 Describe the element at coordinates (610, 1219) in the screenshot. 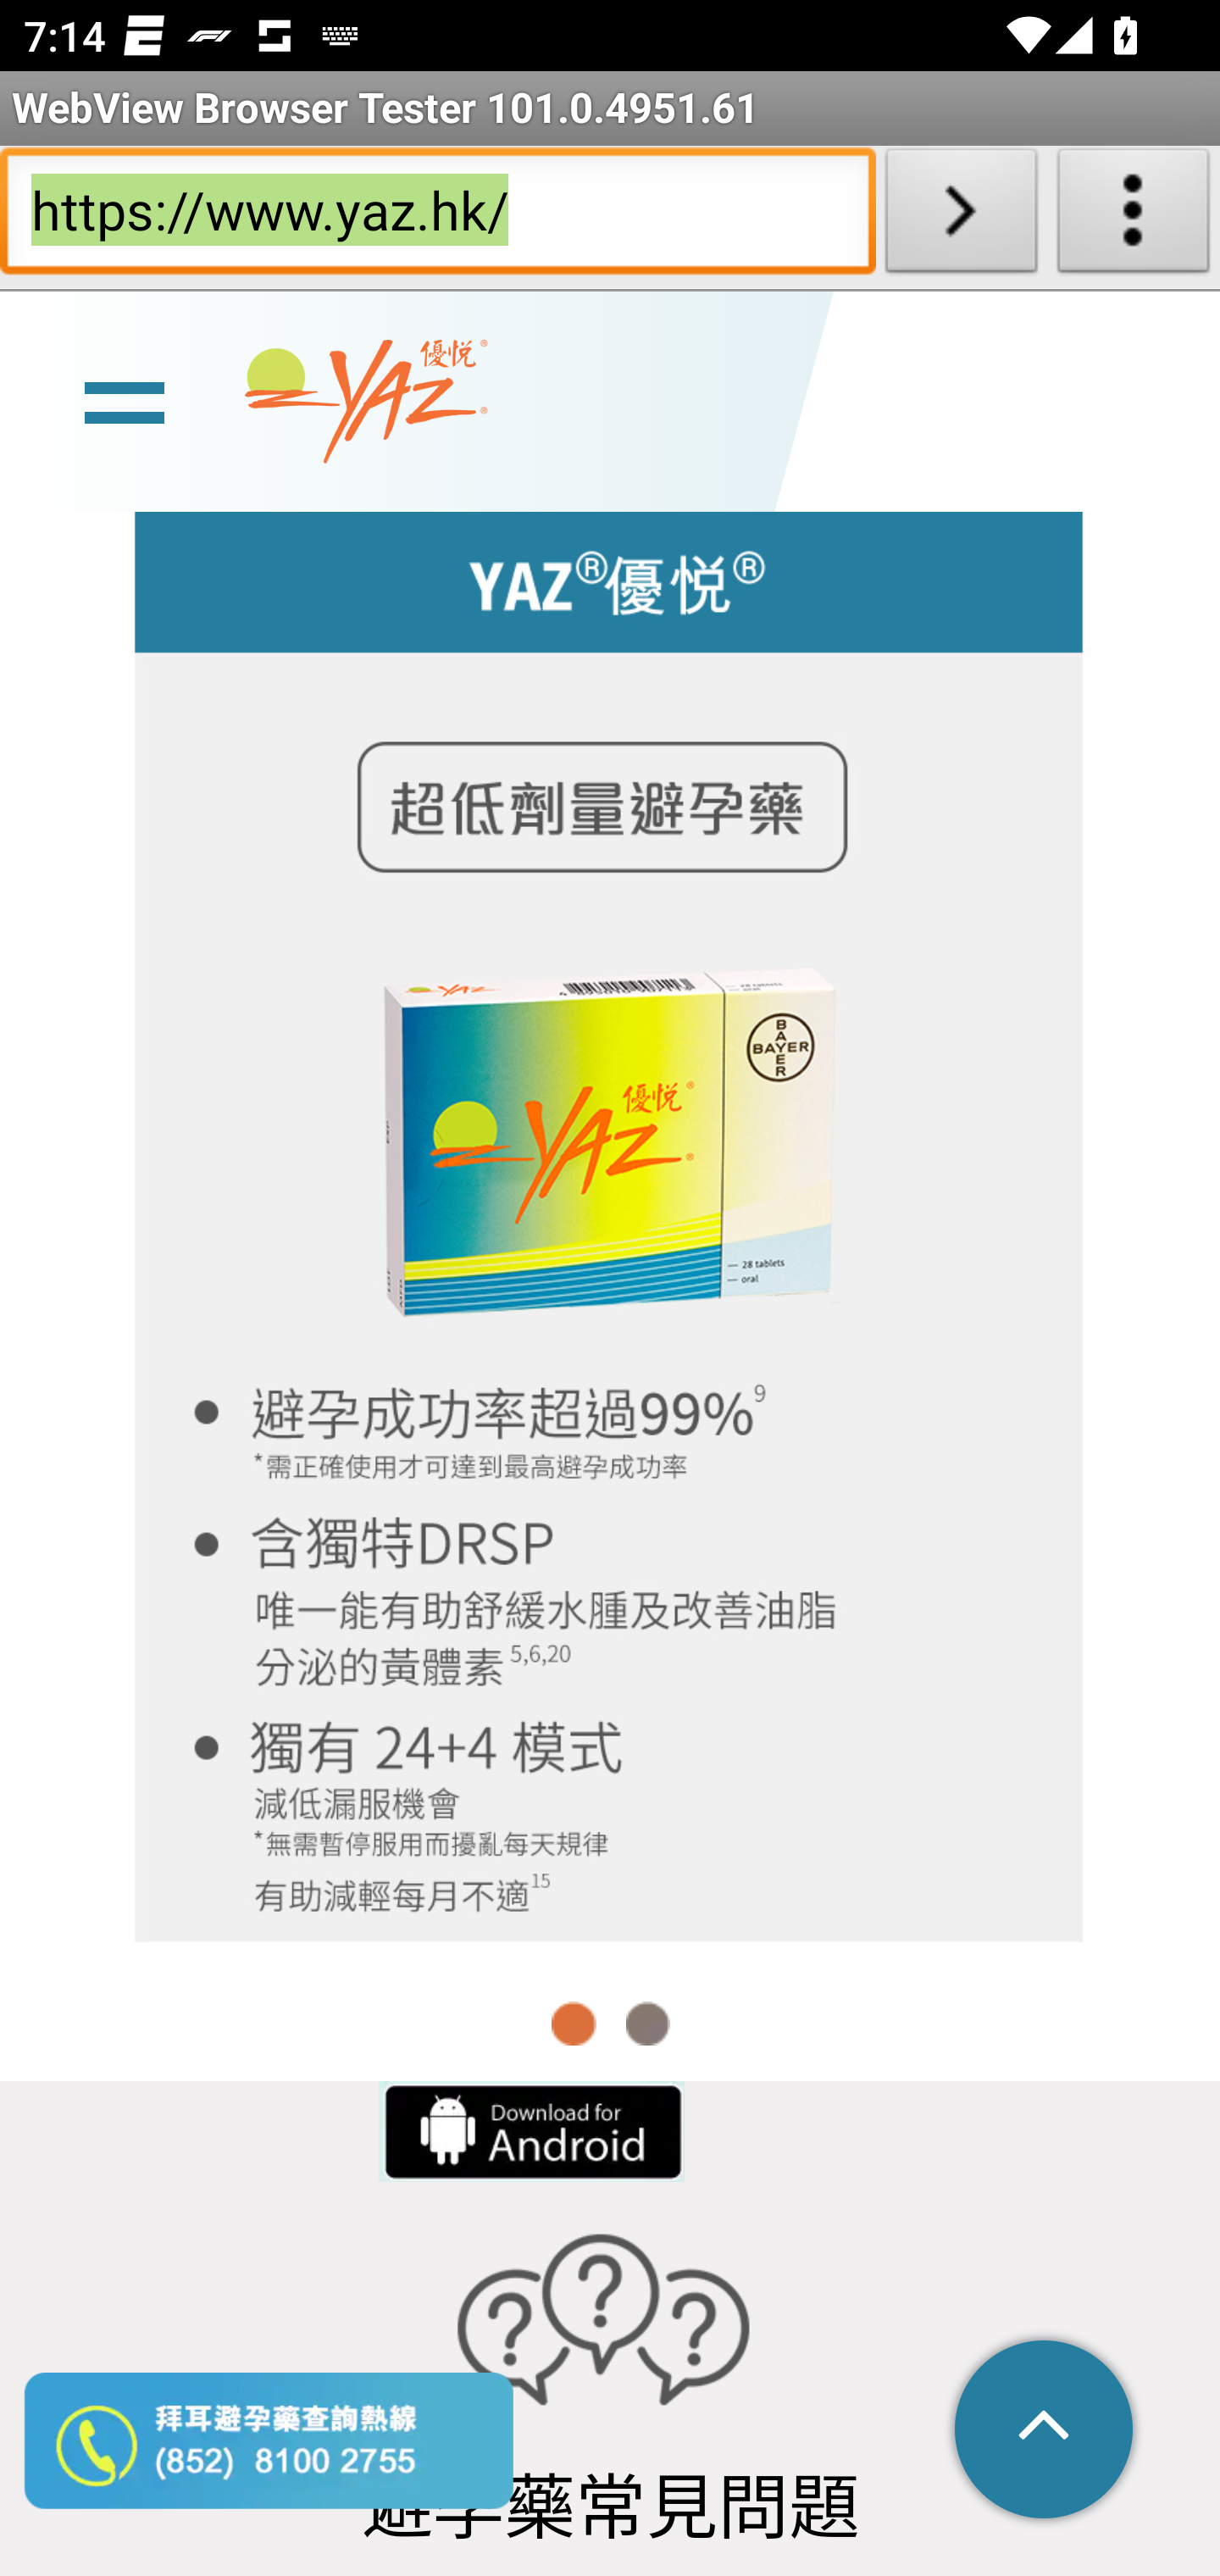

I see `slide 1` at that location.